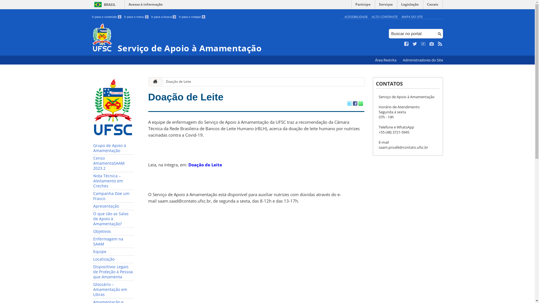 The height and width of the screenshot is (303, 539). What do you see at coordinates (356, 17) in the screenshot?
I see `ACESSIBILIDADE` at bounding box center [356, 17].